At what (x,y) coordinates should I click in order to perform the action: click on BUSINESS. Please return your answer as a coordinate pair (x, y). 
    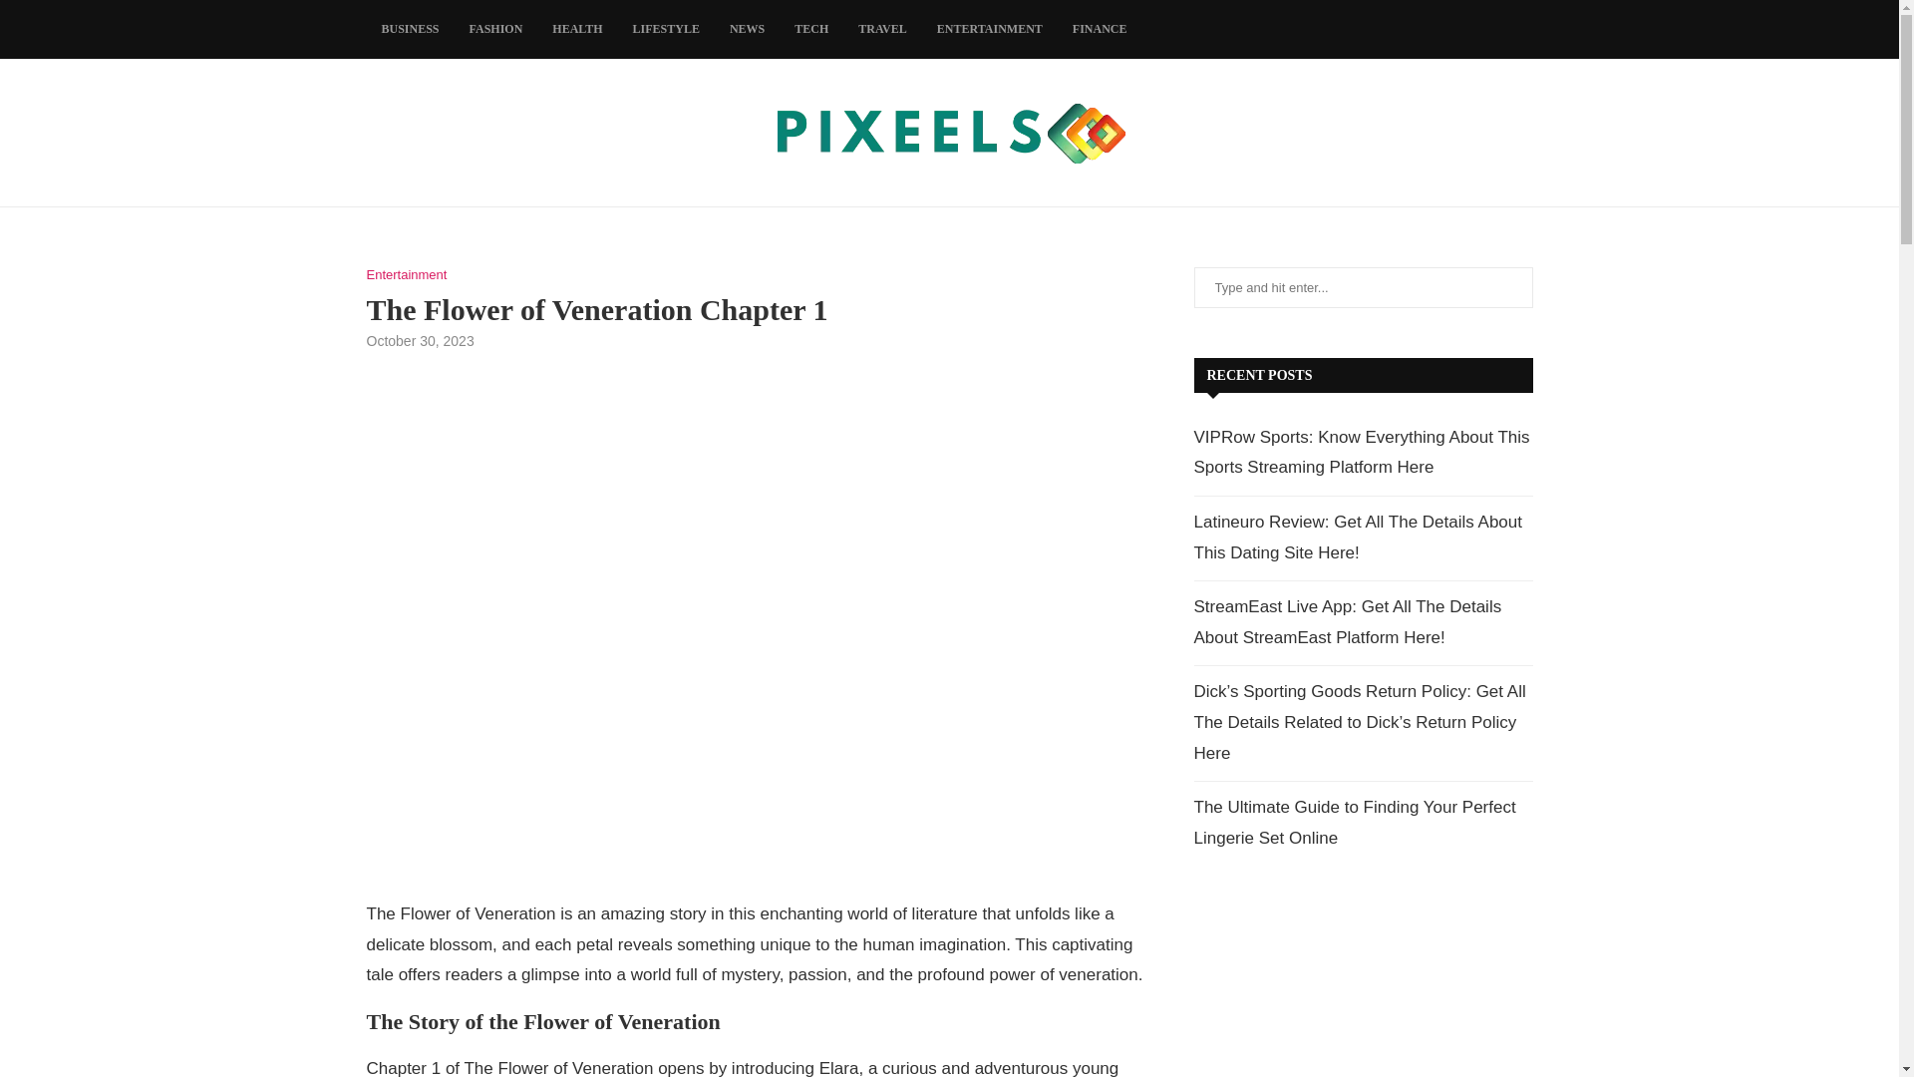
    Looking at the image, I should click on (411, 30).